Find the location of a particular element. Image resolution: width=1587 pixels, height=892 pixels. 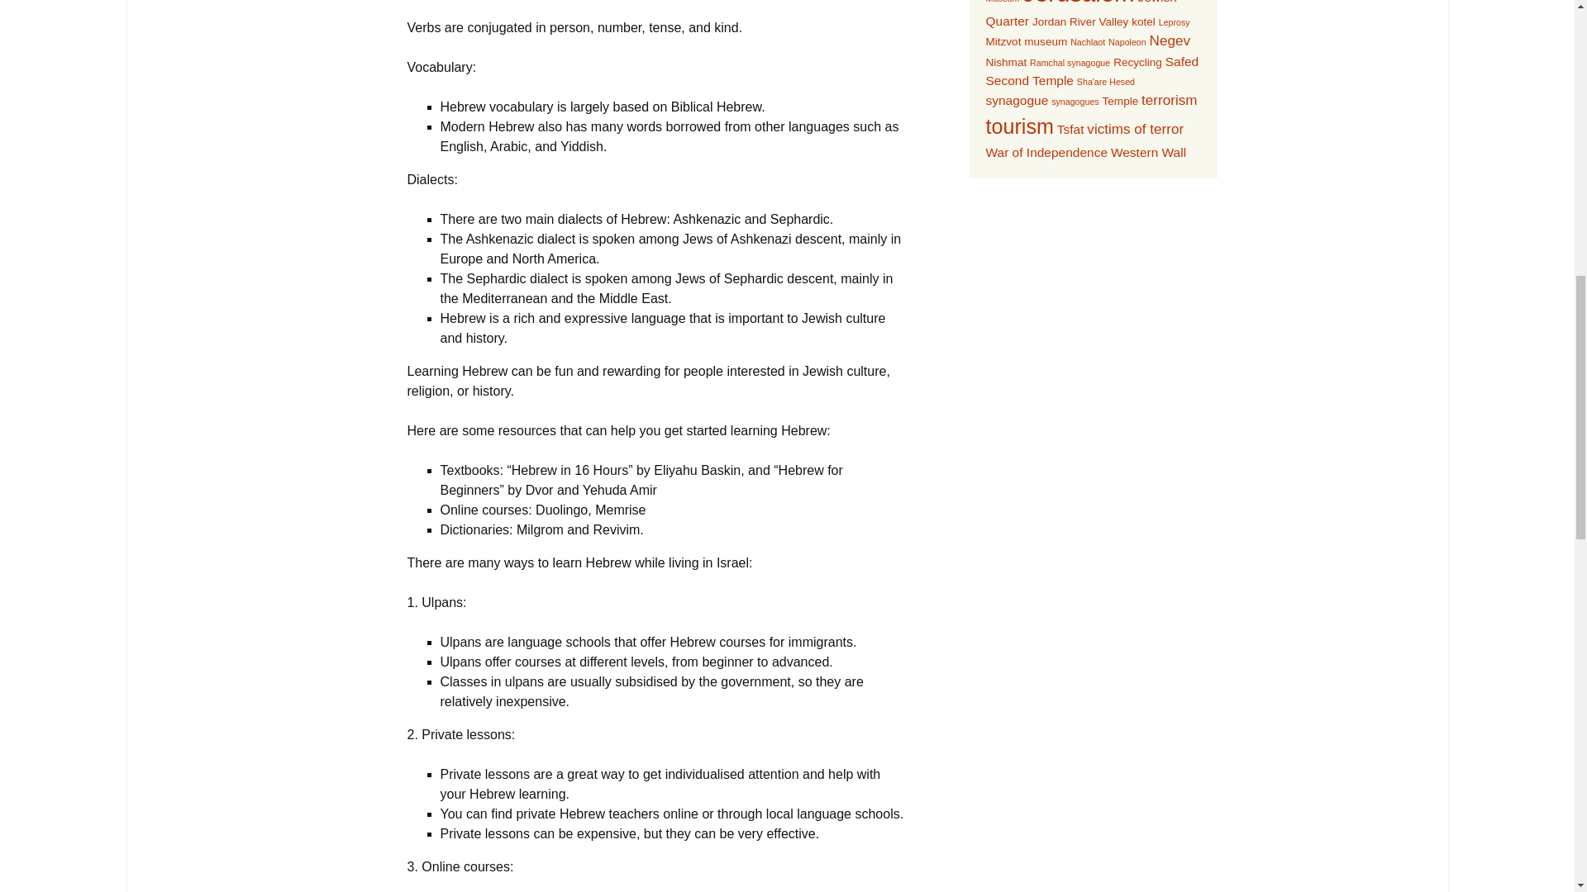

Jerusalem is located at coordinates (1078, 3).